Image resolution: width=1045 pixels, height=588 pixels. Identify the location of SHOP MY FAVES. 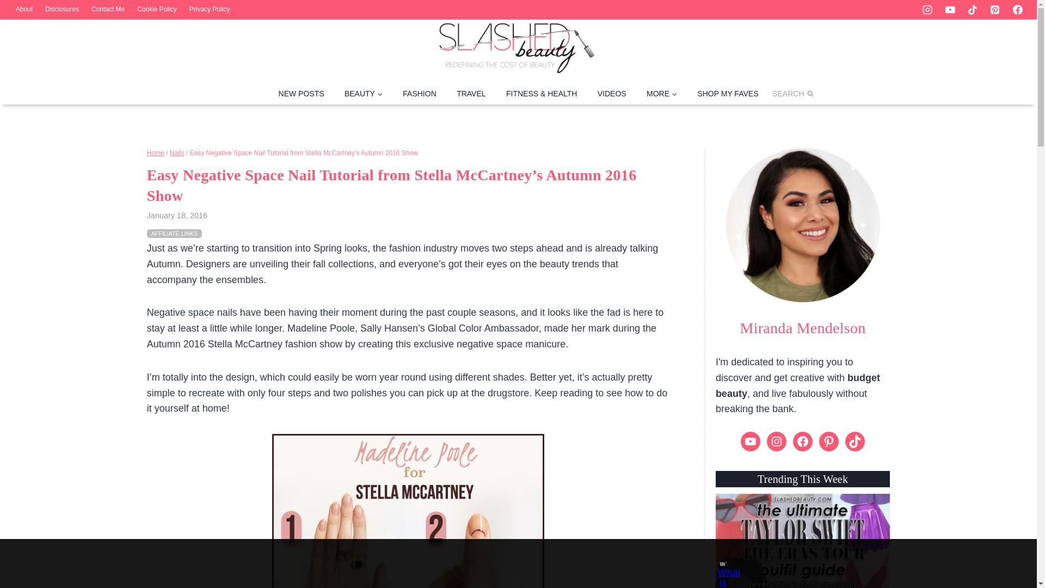
(728, 94).